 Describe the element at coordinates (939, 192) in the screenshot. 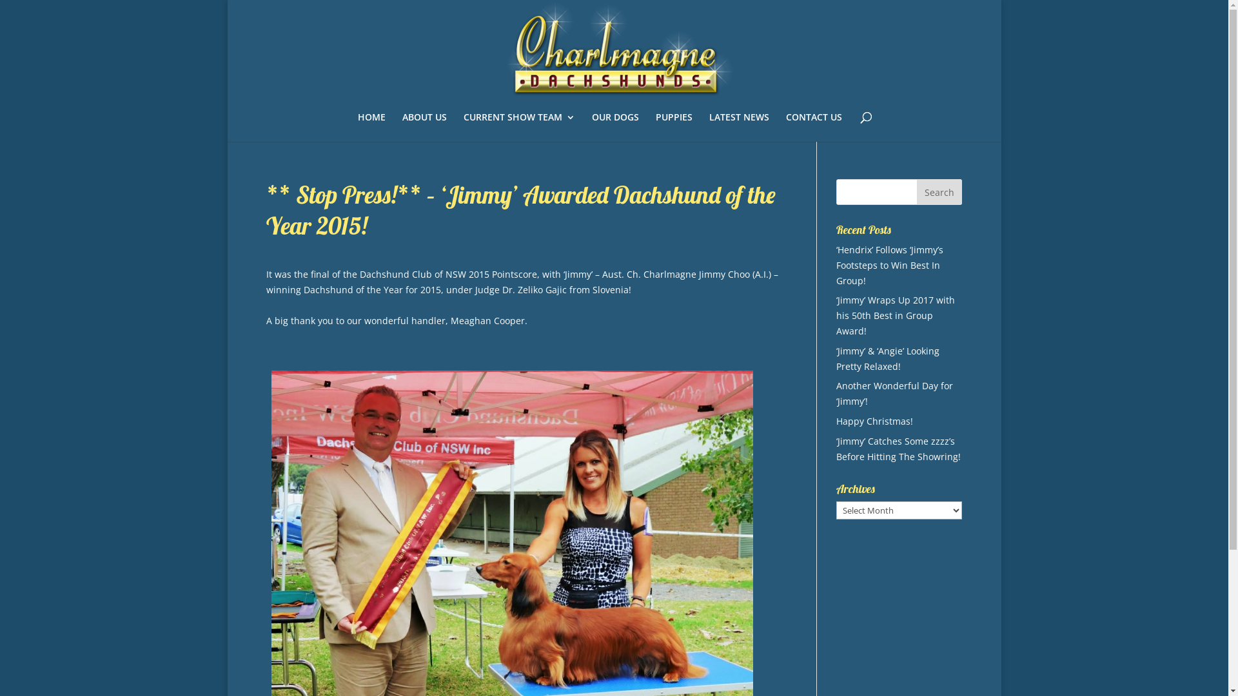

I see `Search` at that location.